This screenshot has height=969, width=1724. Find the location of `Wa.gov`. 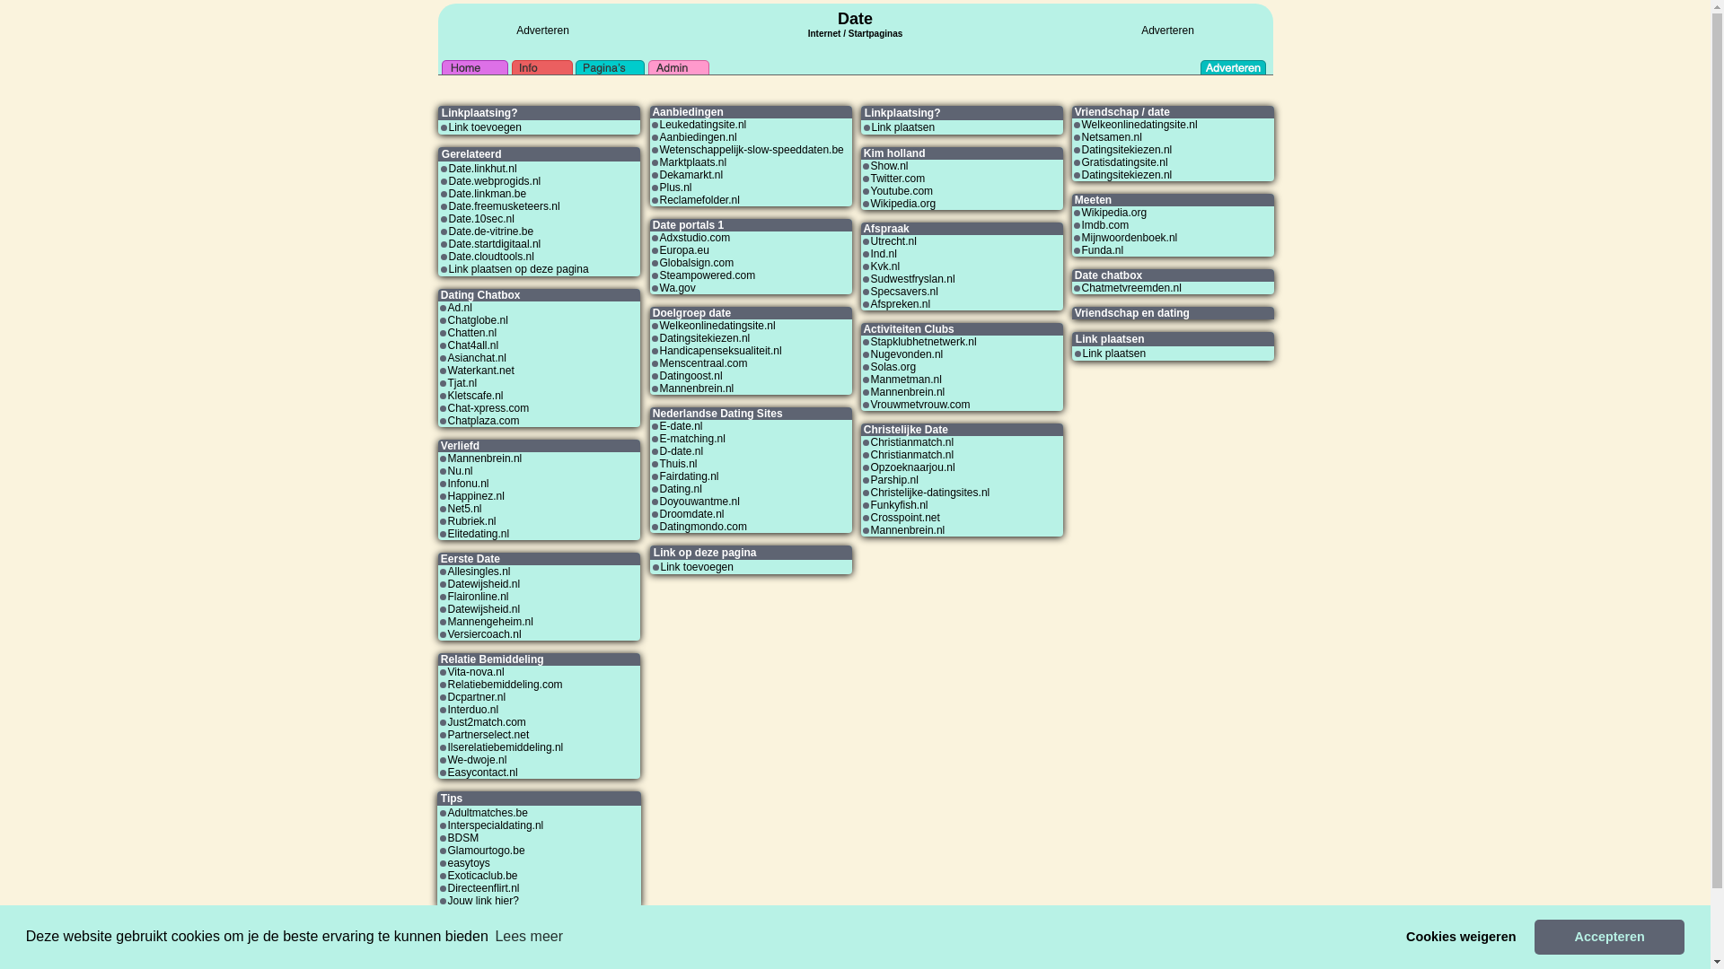

Wa.gov is located at coordinates (677, 288).